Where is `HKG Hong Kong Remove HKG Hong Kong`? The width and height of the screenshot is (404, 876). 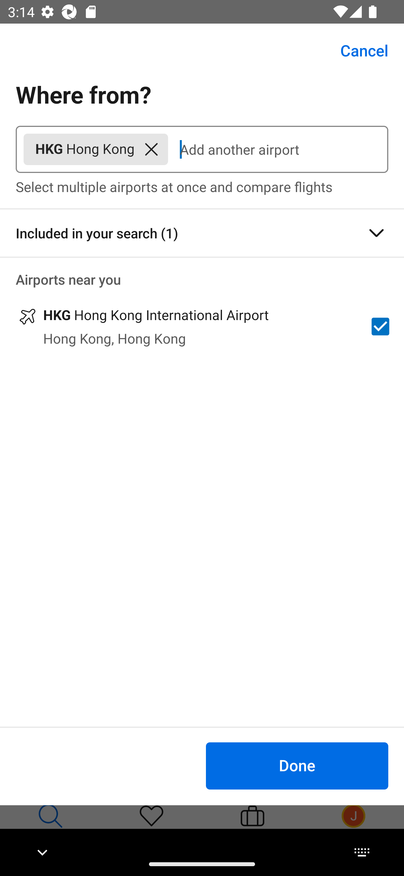 HKG Hong Kong Remove HKG Hong Kong is located at coordinates (96, 149).